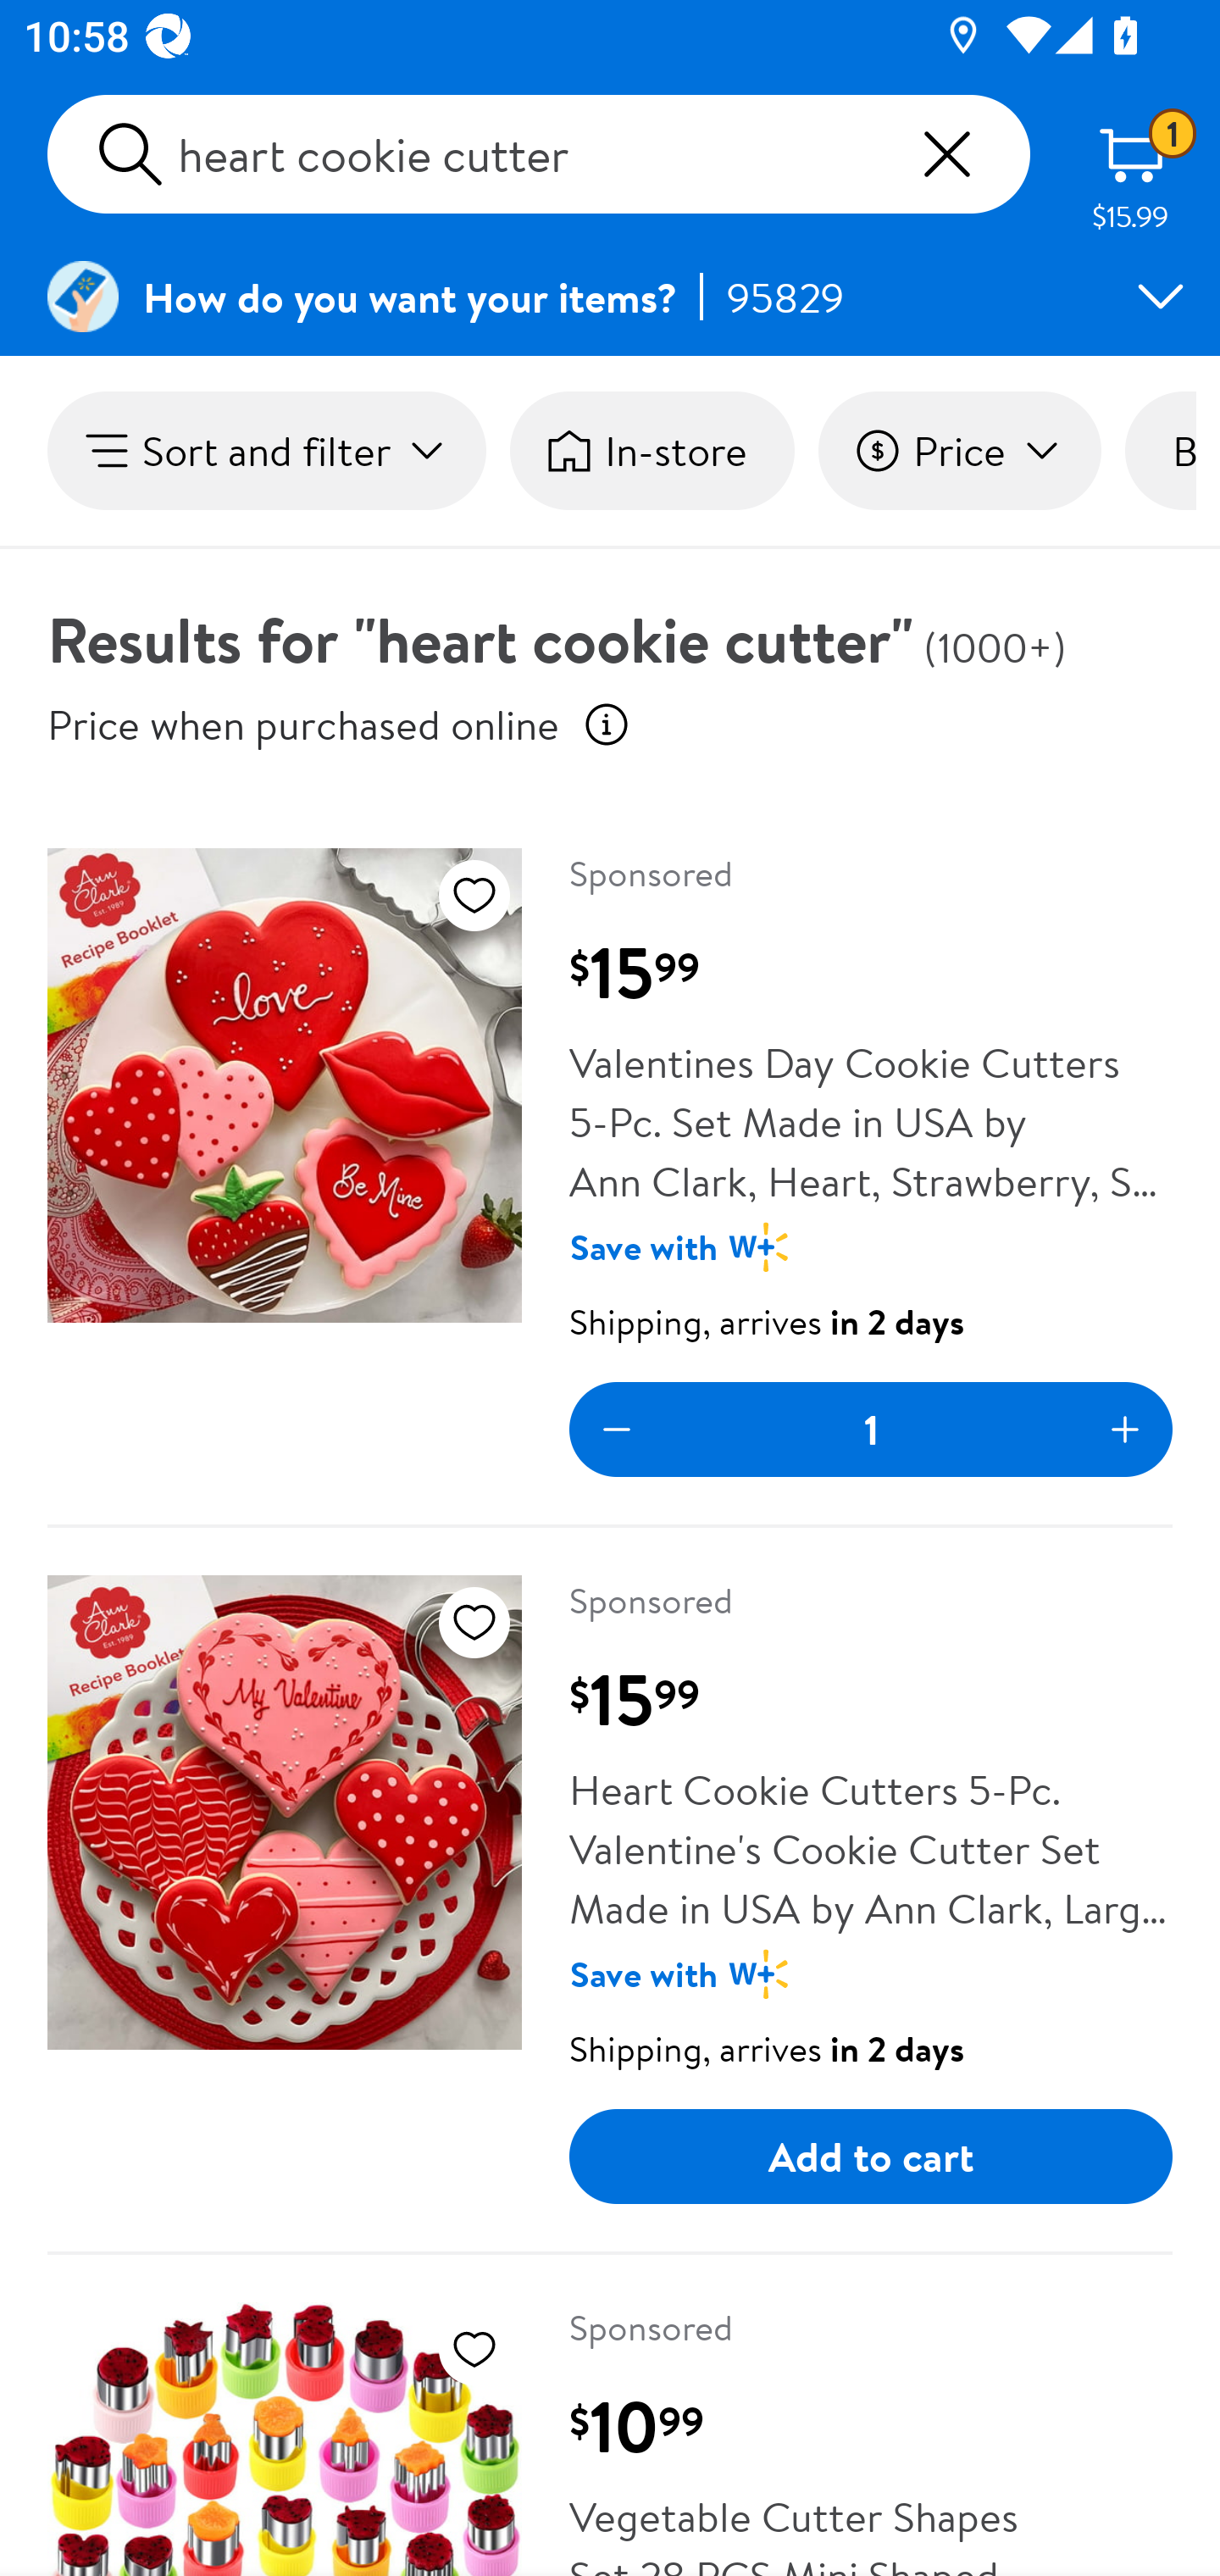 The height and width of the screenshot is (2576, 1220). Describe the element at coordinates (871, 2157) in the screenshot. I see `Add to cart` at that location.